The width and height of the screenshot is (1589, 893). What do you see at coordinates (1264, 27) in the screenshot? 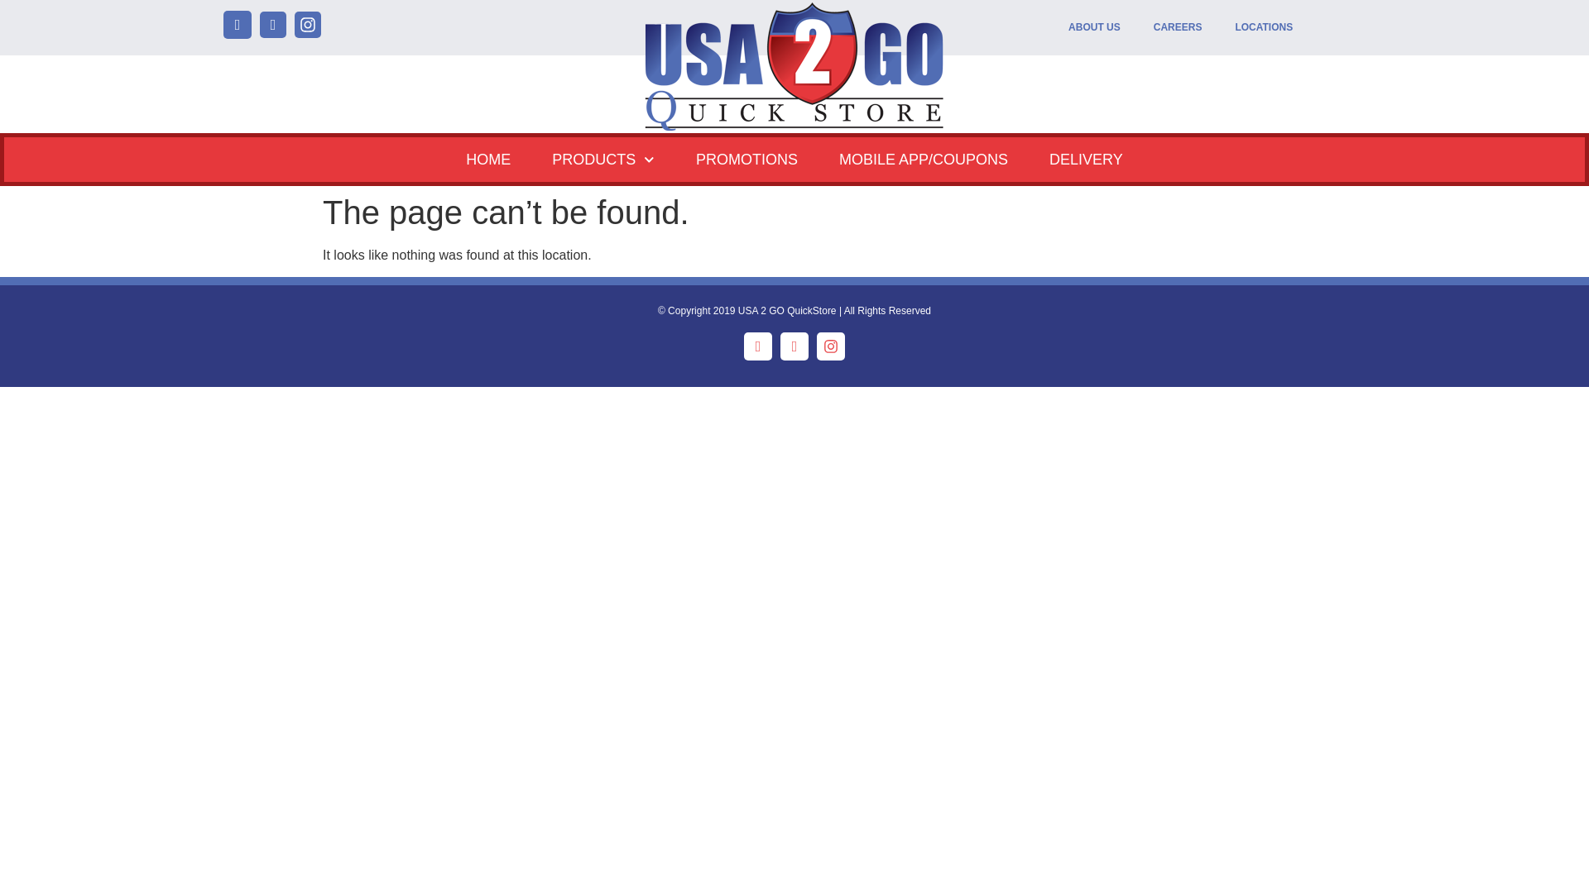
I see `LOCATIONS` at bounding box center [1264, 27].